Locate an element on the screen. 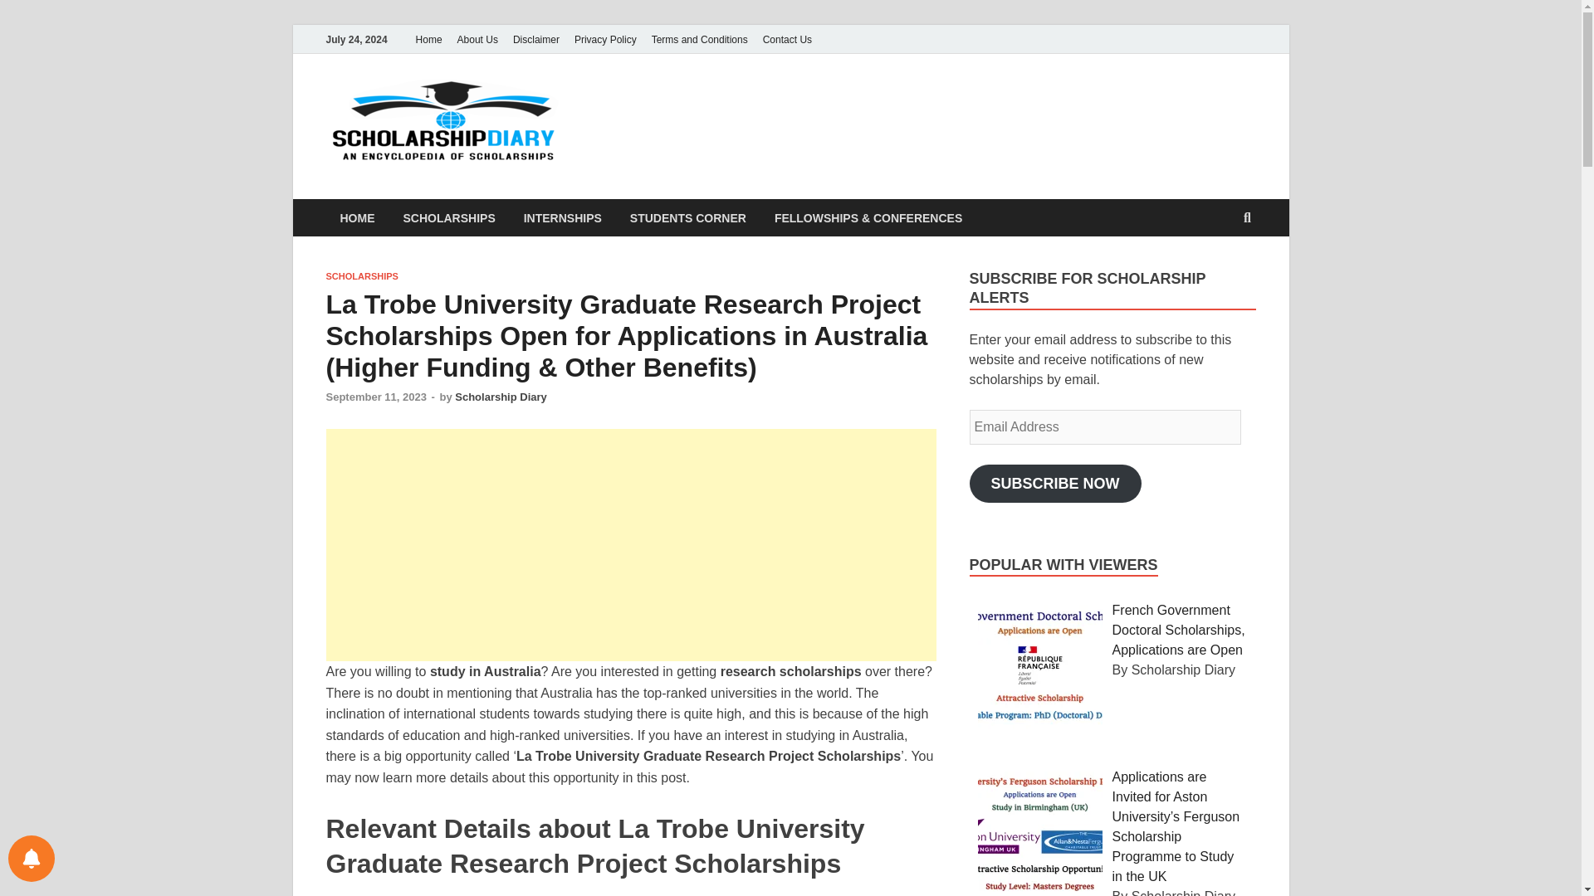 The image size is (1594, 896). Disclaimer is located at coordinates (536, 39).